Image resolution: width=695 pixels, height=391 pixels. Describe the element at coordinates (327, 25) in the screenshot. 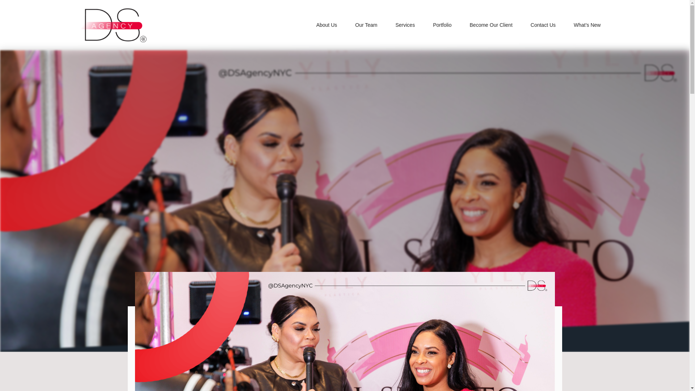

I see `About Us` at that location.